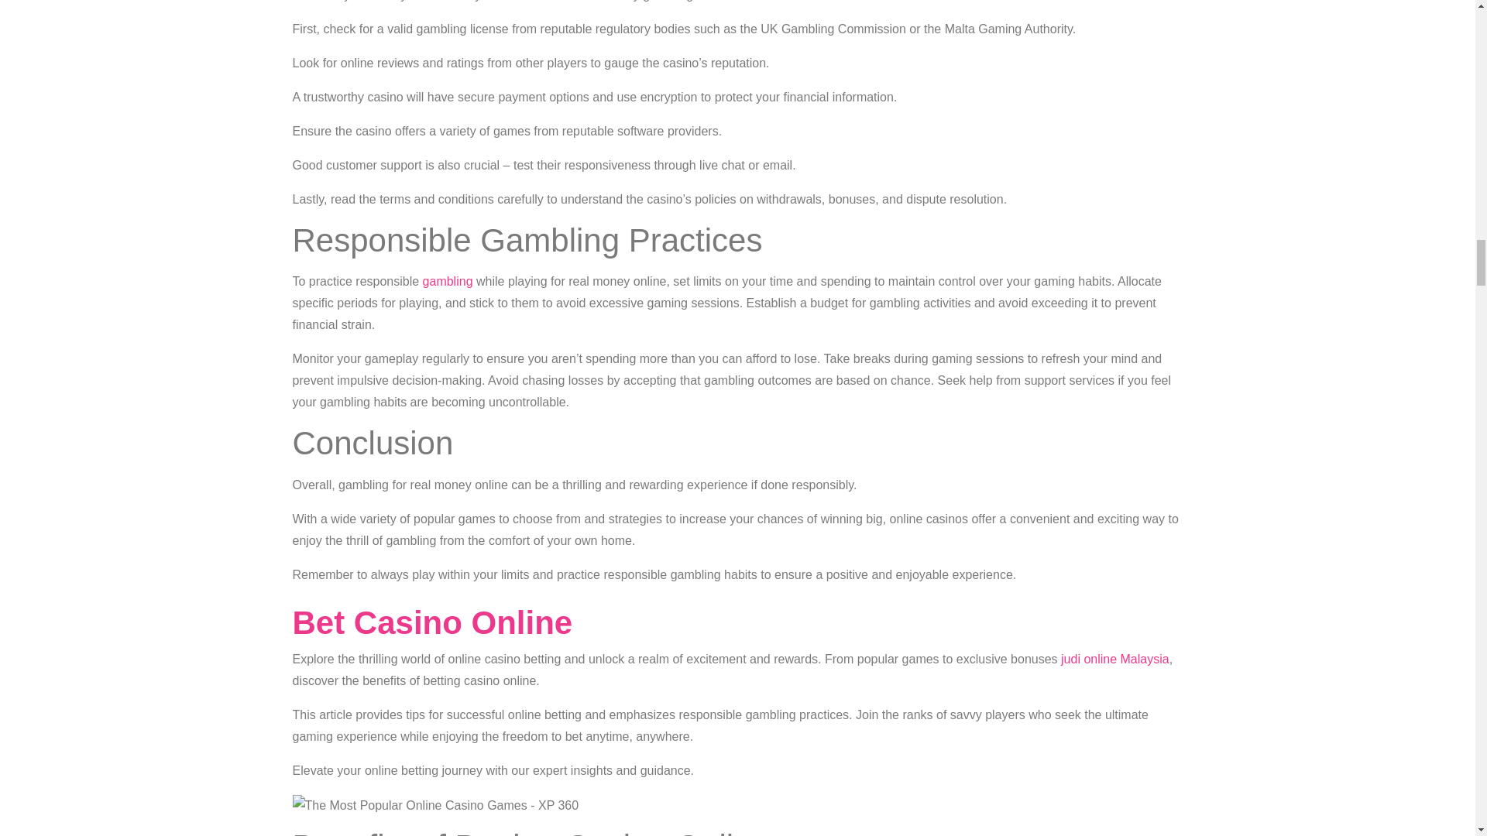 The height and width of the screenshot is (836, 1487). I want to click on gambling, so click(448, 281).